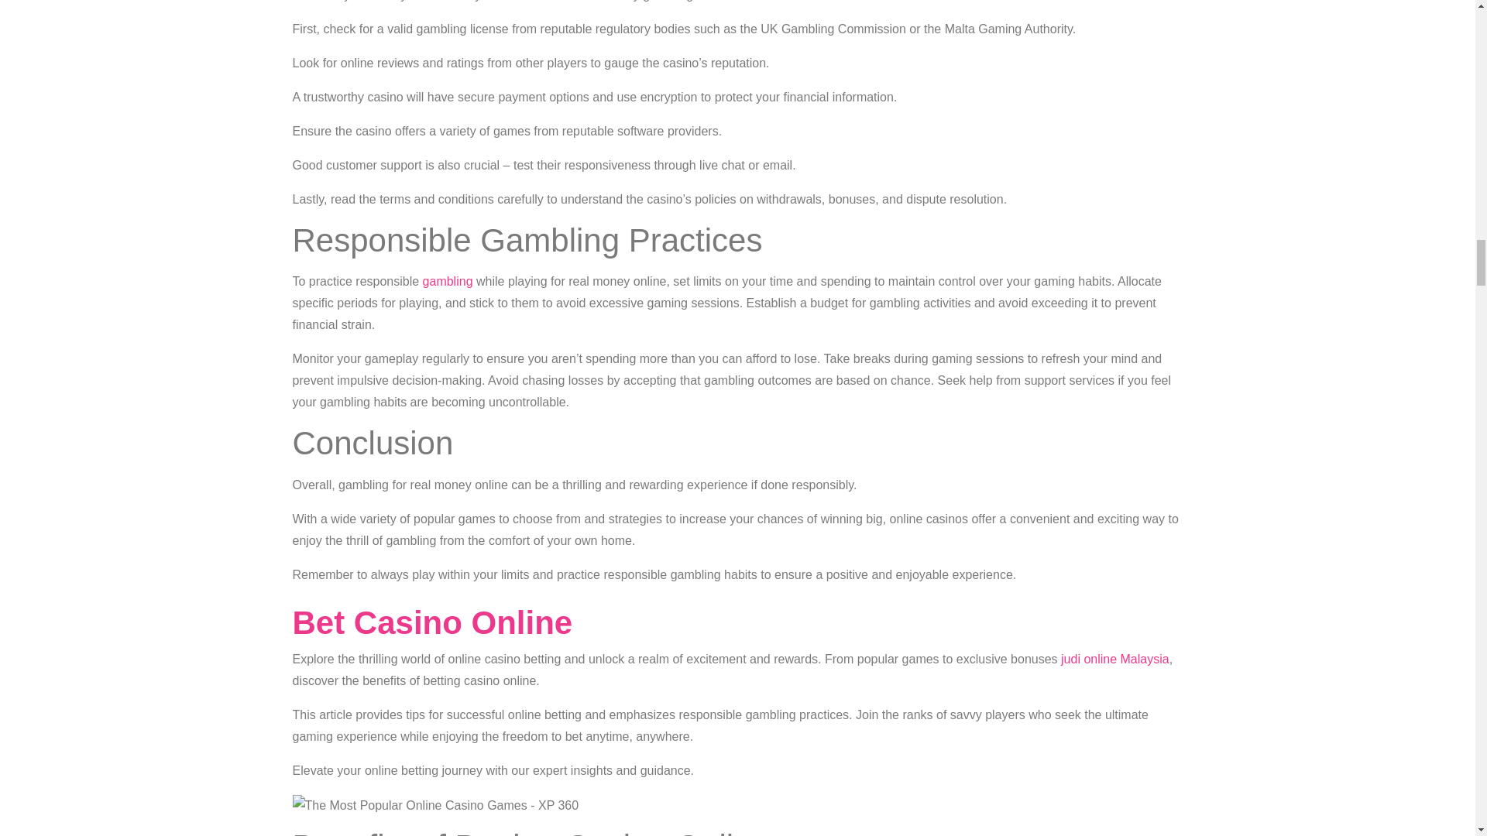 The height and width of the screenshot is (836, 1487). I want to click on gambling, so click(448, 281).